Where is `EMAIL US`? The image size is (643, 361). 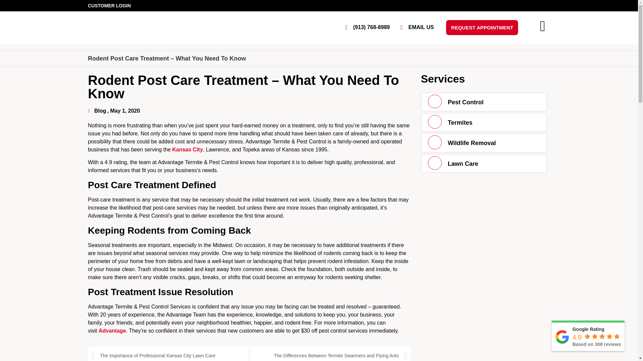
EMAIL US is located at coordinates (415, 27).